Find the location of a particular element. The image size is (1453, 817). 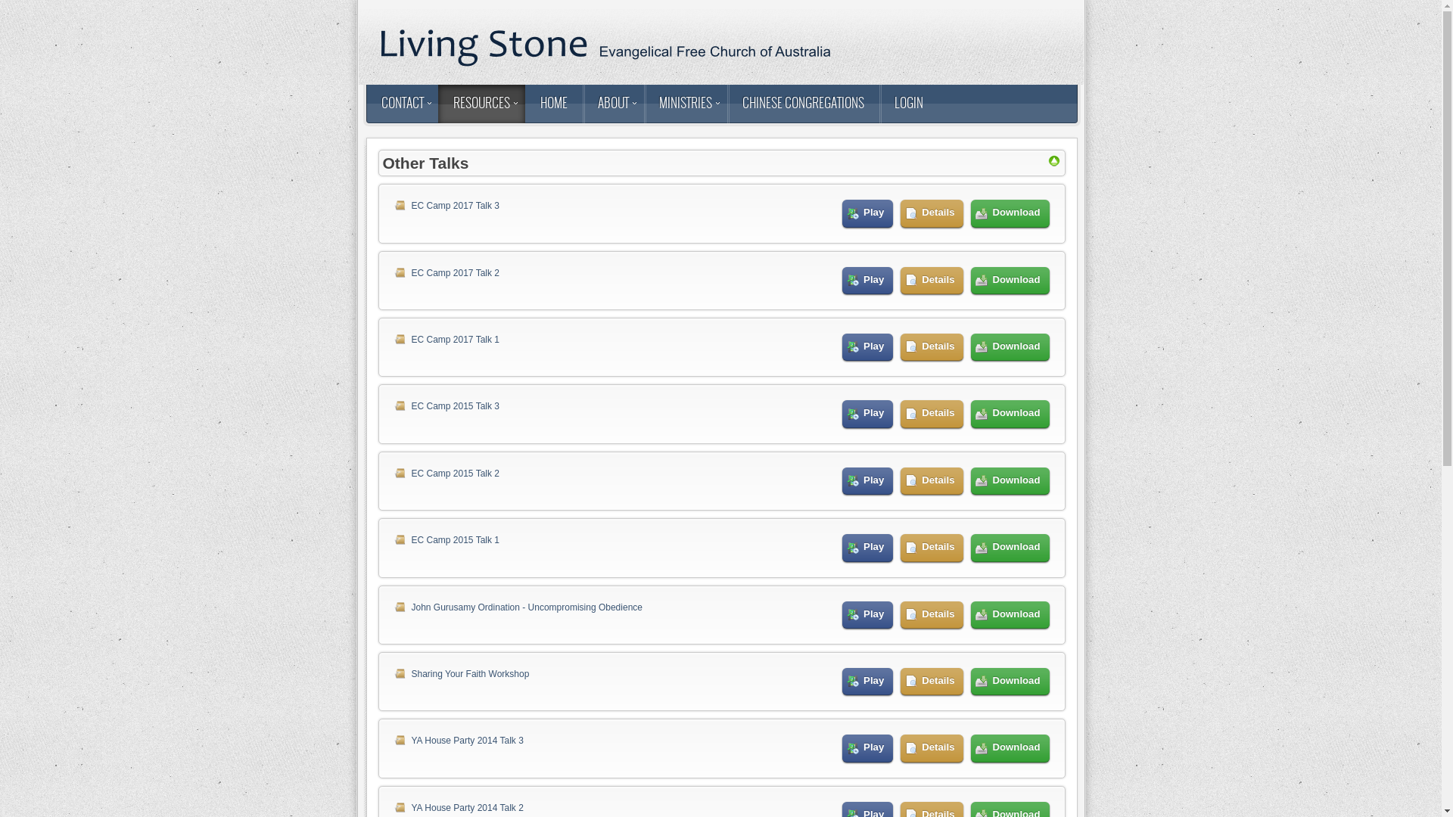

Play is located at coordinates (867, 748).